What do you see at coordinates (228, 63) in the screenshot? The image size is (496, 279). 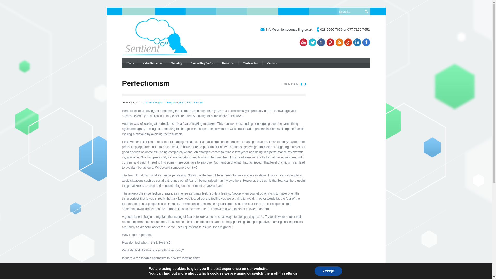 I see `Resources` at bounding box center [228, 63].